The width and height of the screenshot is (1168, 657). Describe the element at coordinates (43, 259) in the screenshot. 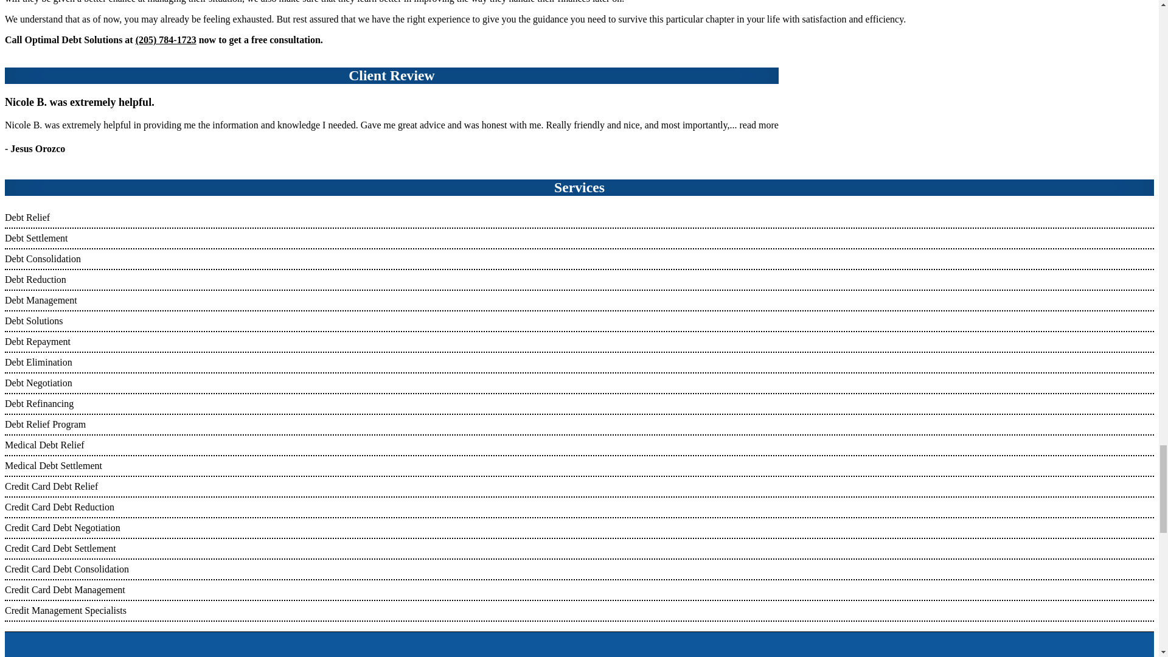

I see `Debt Consolidation` at that location.